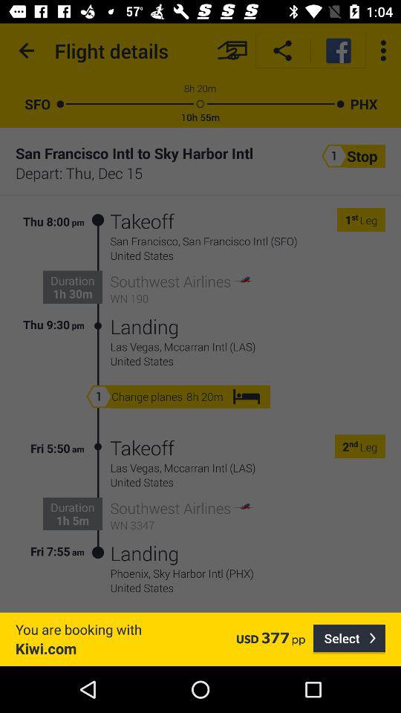  I want to click on scroll to the select icon, so click(349, 639).